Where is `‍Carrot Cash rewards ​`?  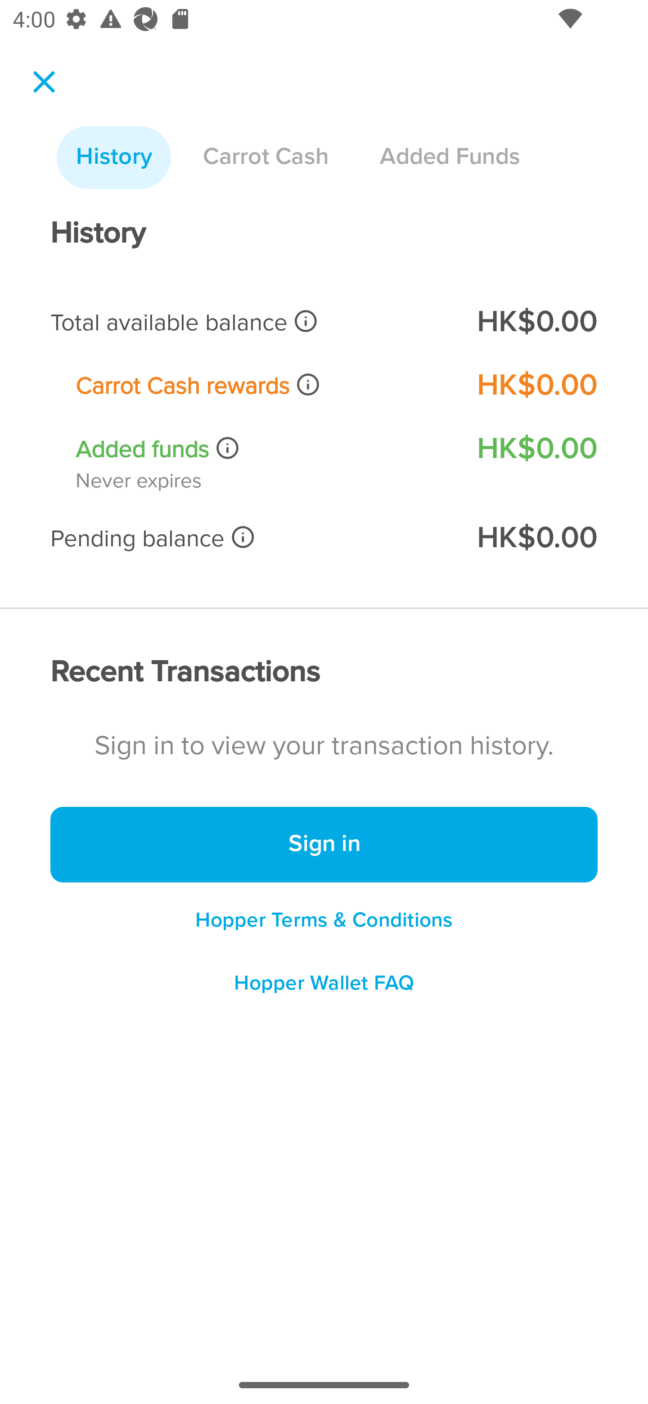
‍Carrot Cash rewards ​ is located at coordinates (264, 385).